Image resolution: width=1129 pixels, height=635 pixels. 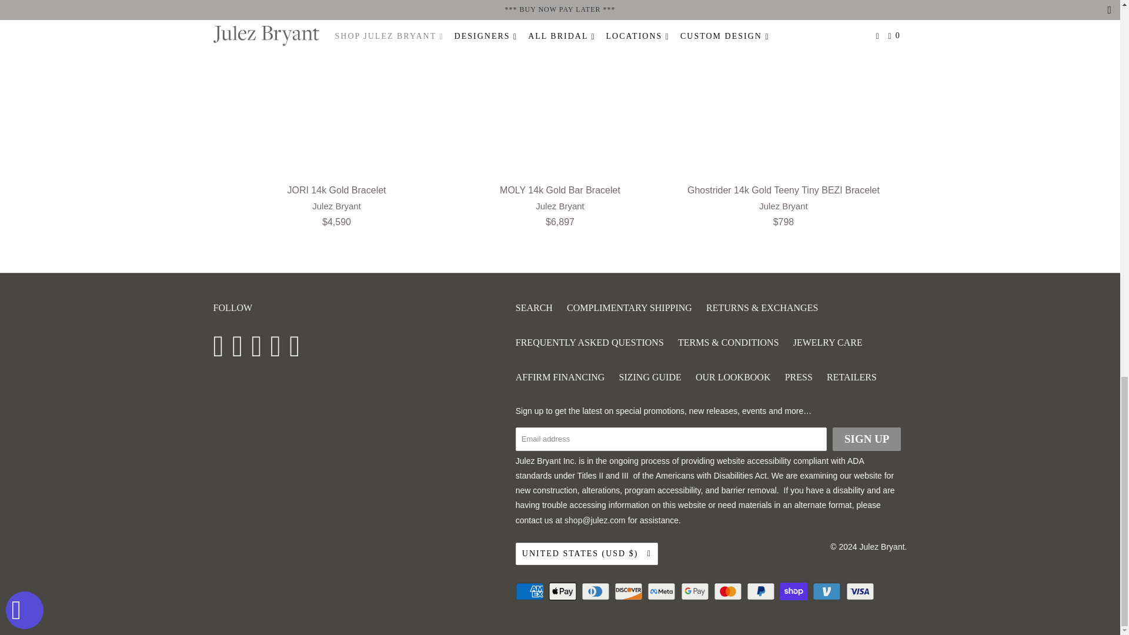 What do you see at coordinates (596, 591) in the screenshot?
I see `Diners Club` at bounding box center [596, 591].